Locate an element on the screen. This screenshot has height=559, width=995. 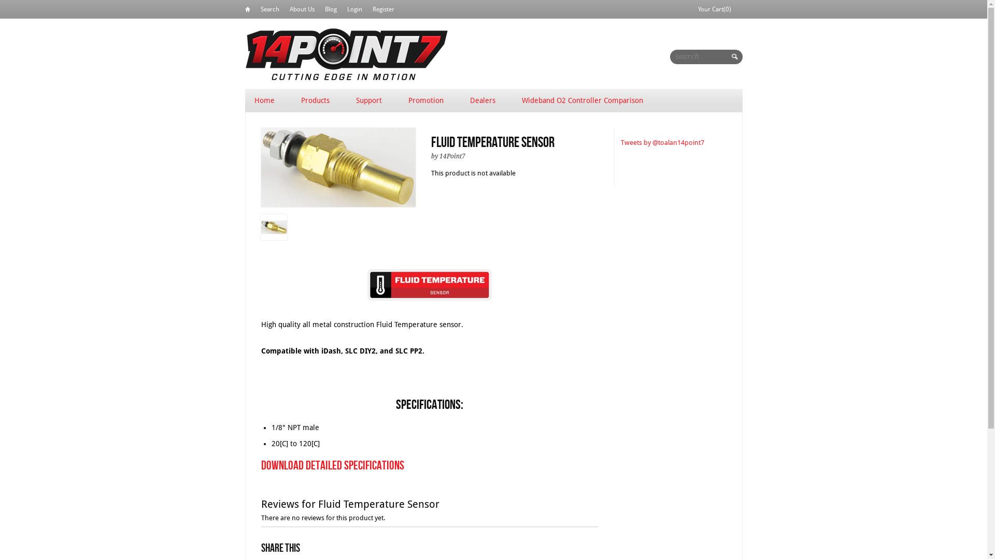
Blog is located at coordinates (331, 9).